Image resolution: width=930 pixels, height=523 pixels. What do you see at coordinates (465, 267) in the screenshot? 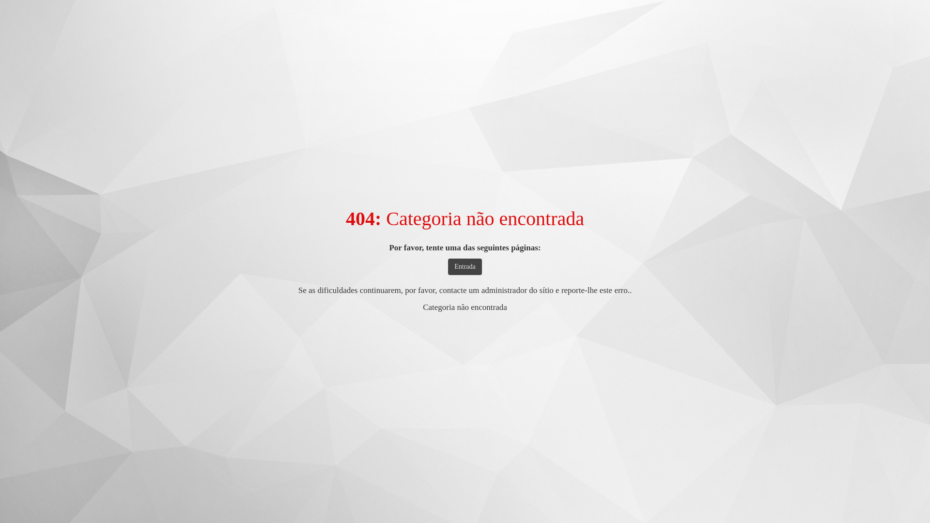
I see `Entrada` at bounding box center [465, 267].